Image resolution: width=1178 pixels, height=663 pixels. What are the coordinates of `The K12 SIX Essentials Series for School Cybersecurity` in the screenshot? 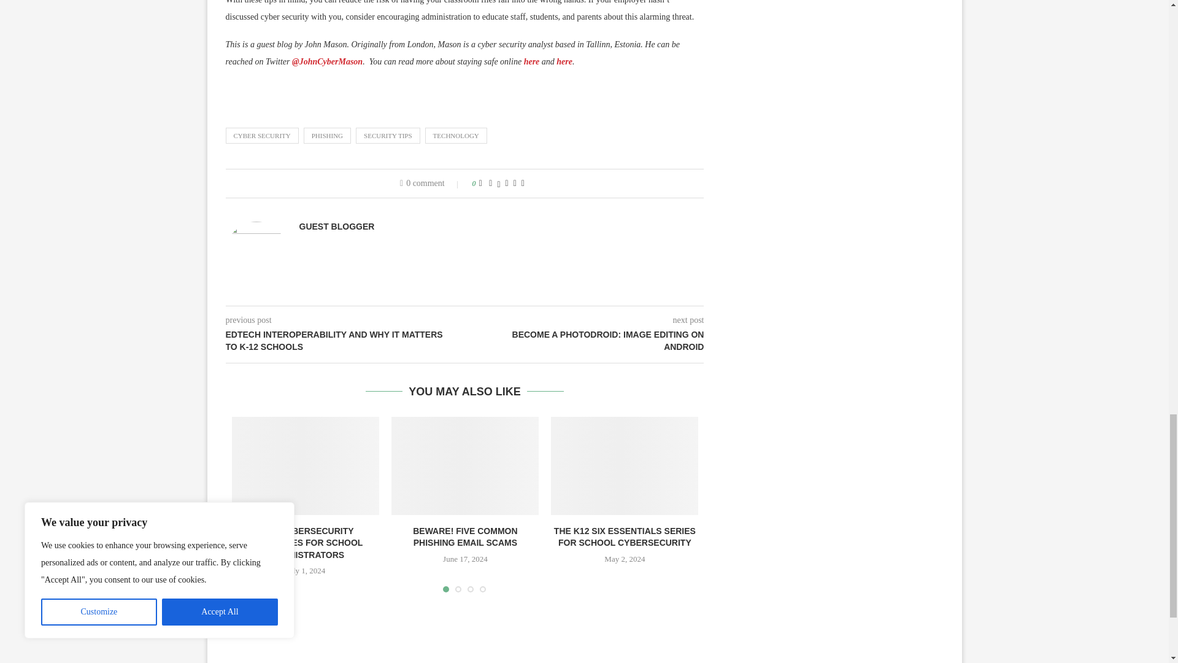 It's located at (625, 466).